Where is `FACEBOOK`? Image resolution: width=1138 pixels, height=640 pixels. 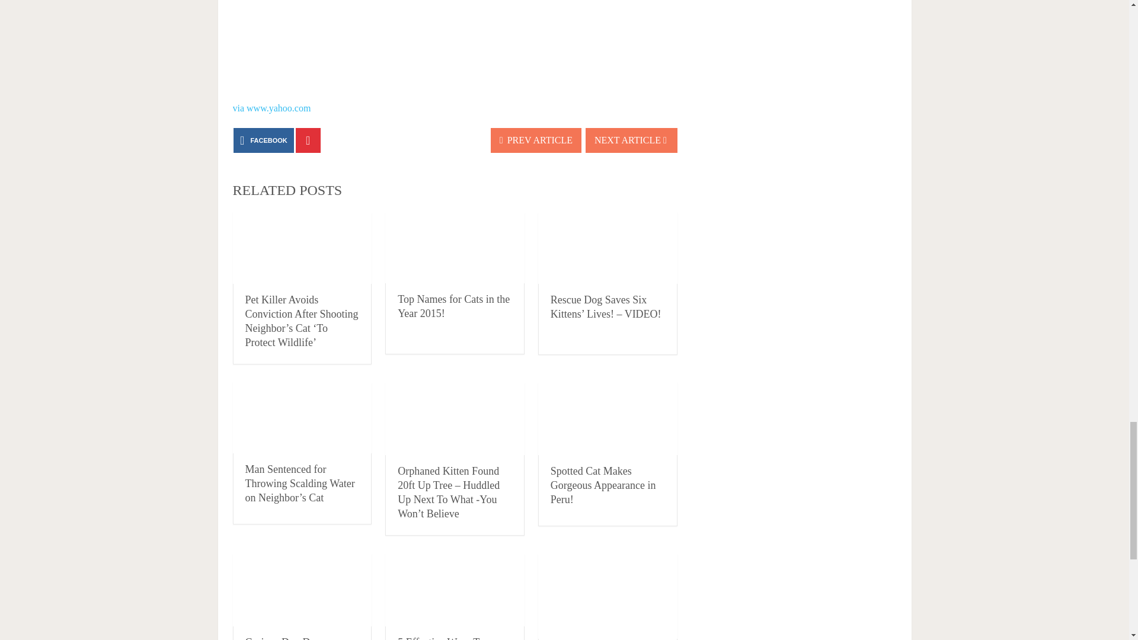 FACEBOOK is located at coordinates (263, 140).